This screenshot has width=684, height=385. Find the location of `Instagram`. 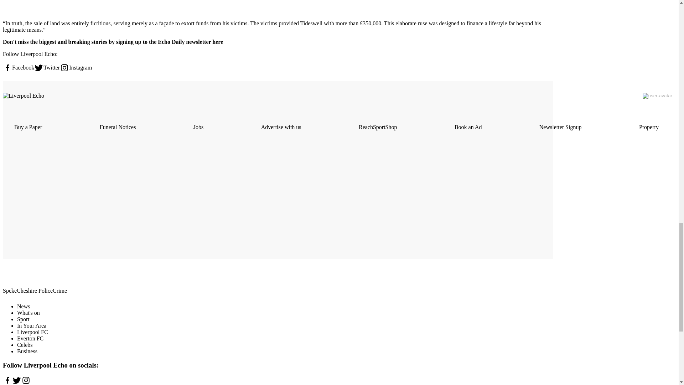

Instagram is located at coordinates (76, 68).